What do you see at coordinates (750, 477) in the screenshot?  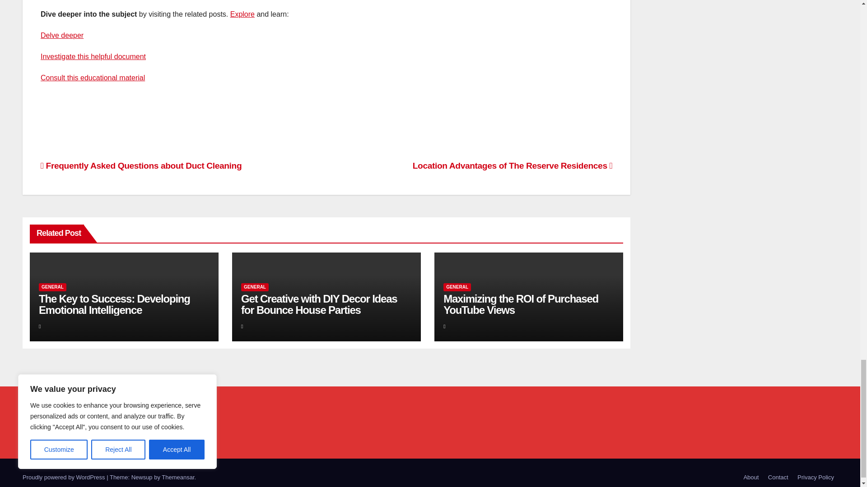 I see `About` at bounding box center [750, 477].